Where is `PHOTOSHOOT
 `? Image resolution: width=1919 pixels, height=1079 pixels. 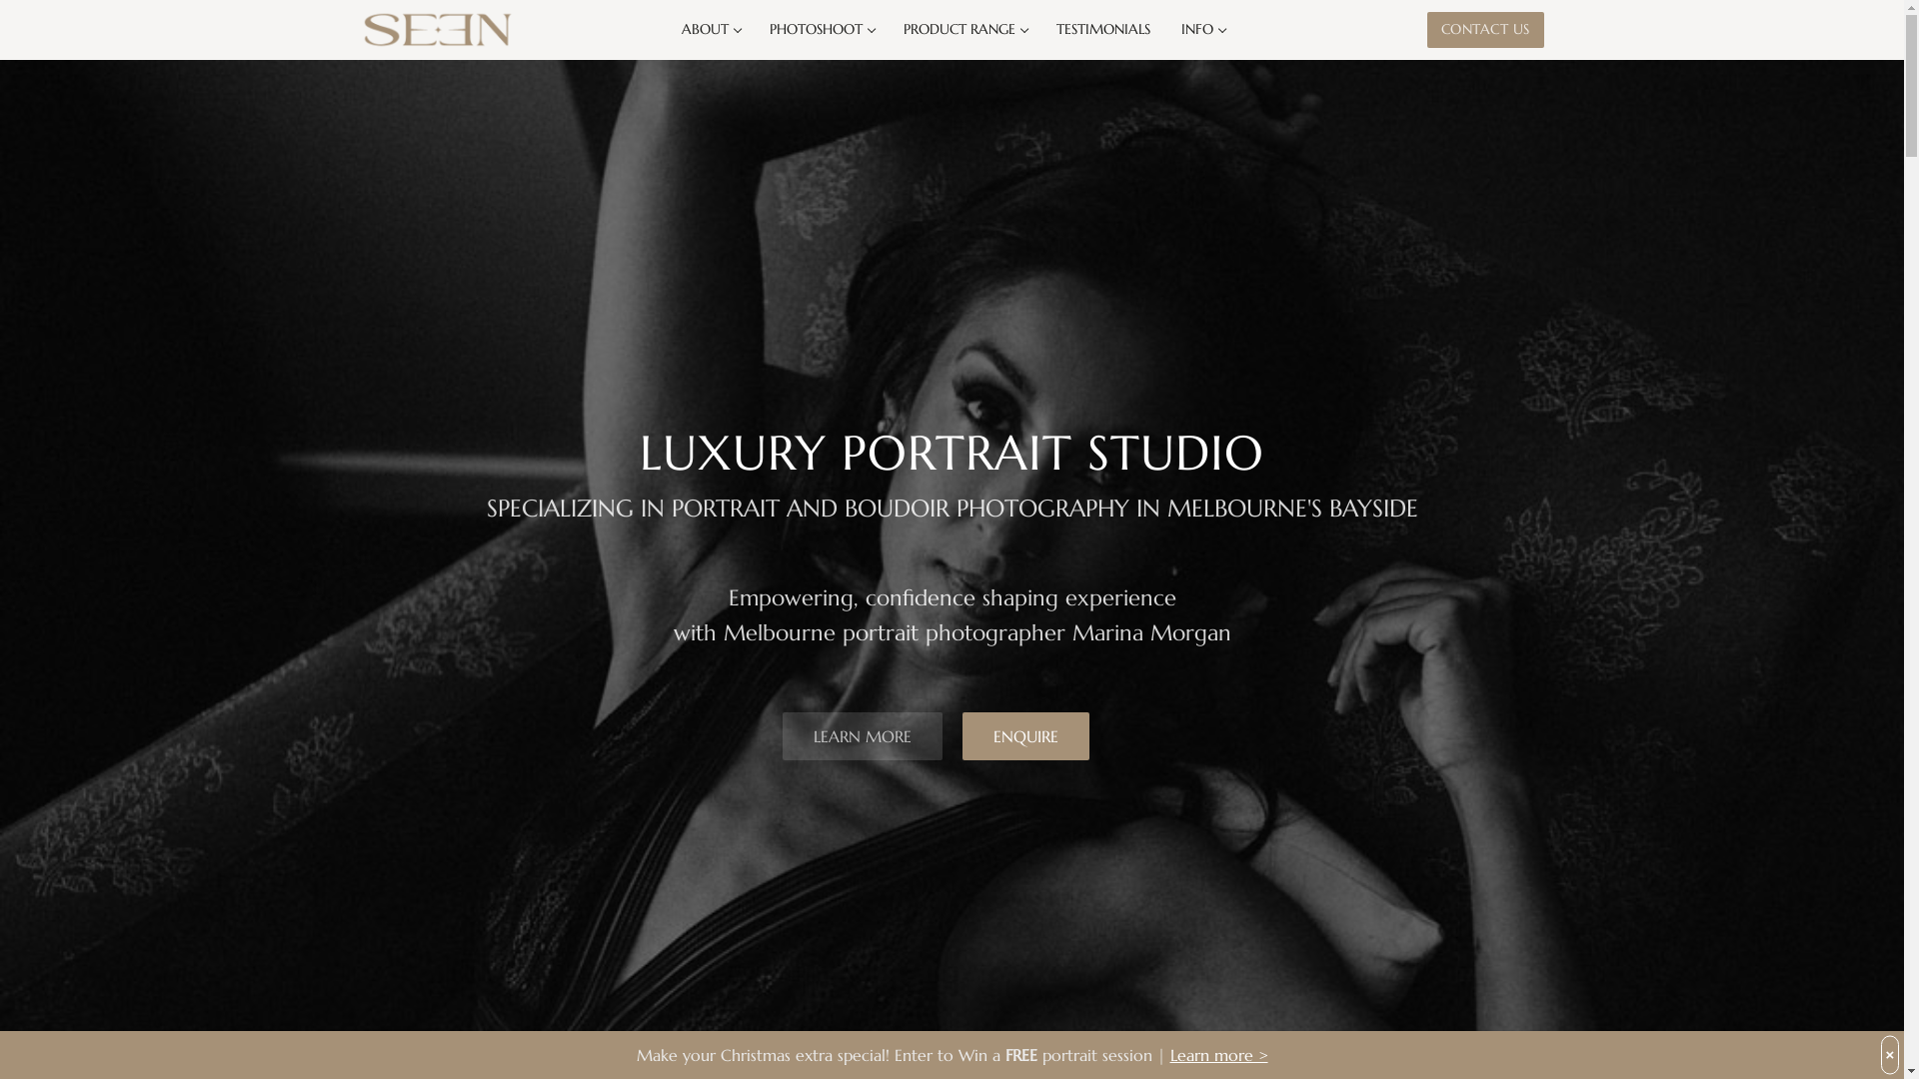
PHOTOSHOOT
  is located at coordinates (820, 30).